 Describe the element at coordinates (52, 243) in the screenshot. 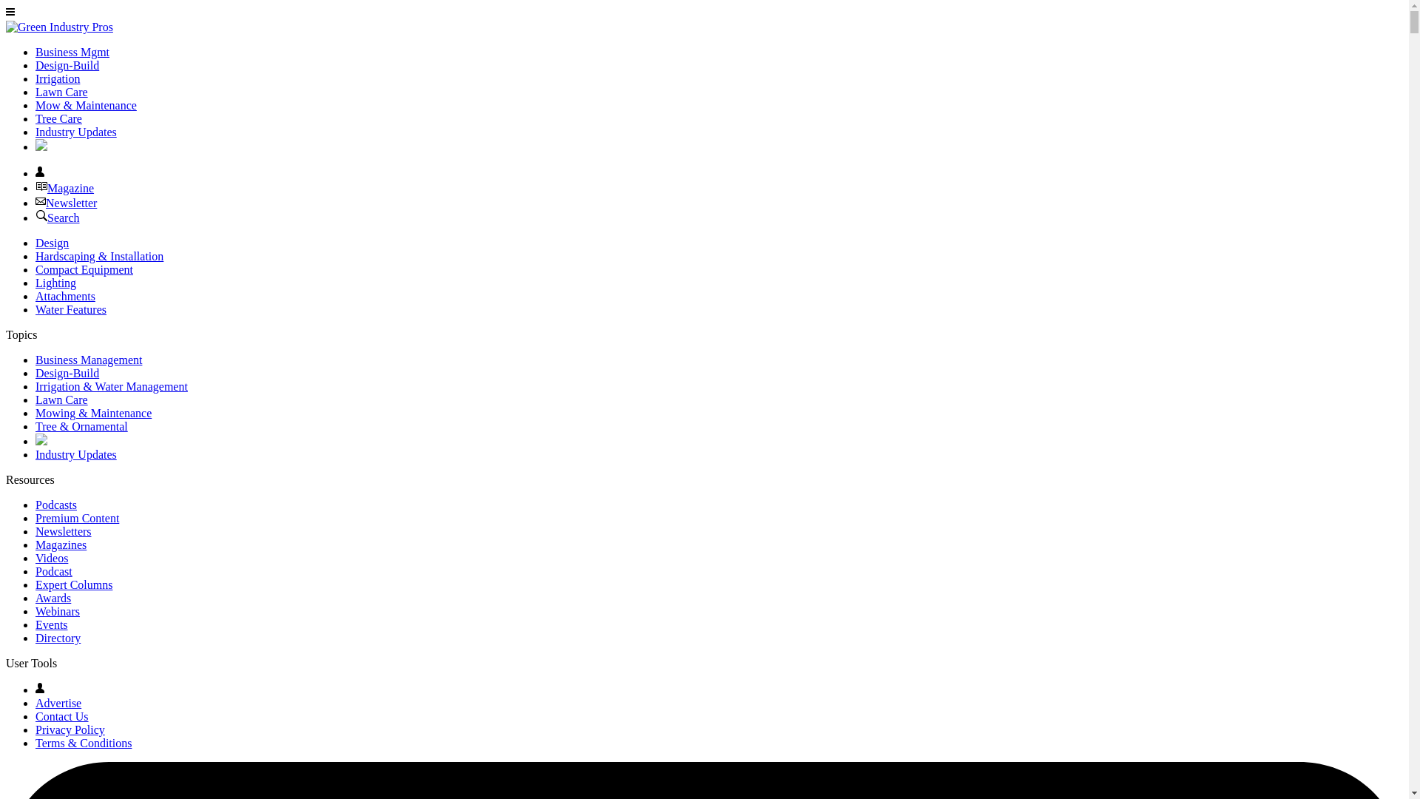

I see `Design` at that location.